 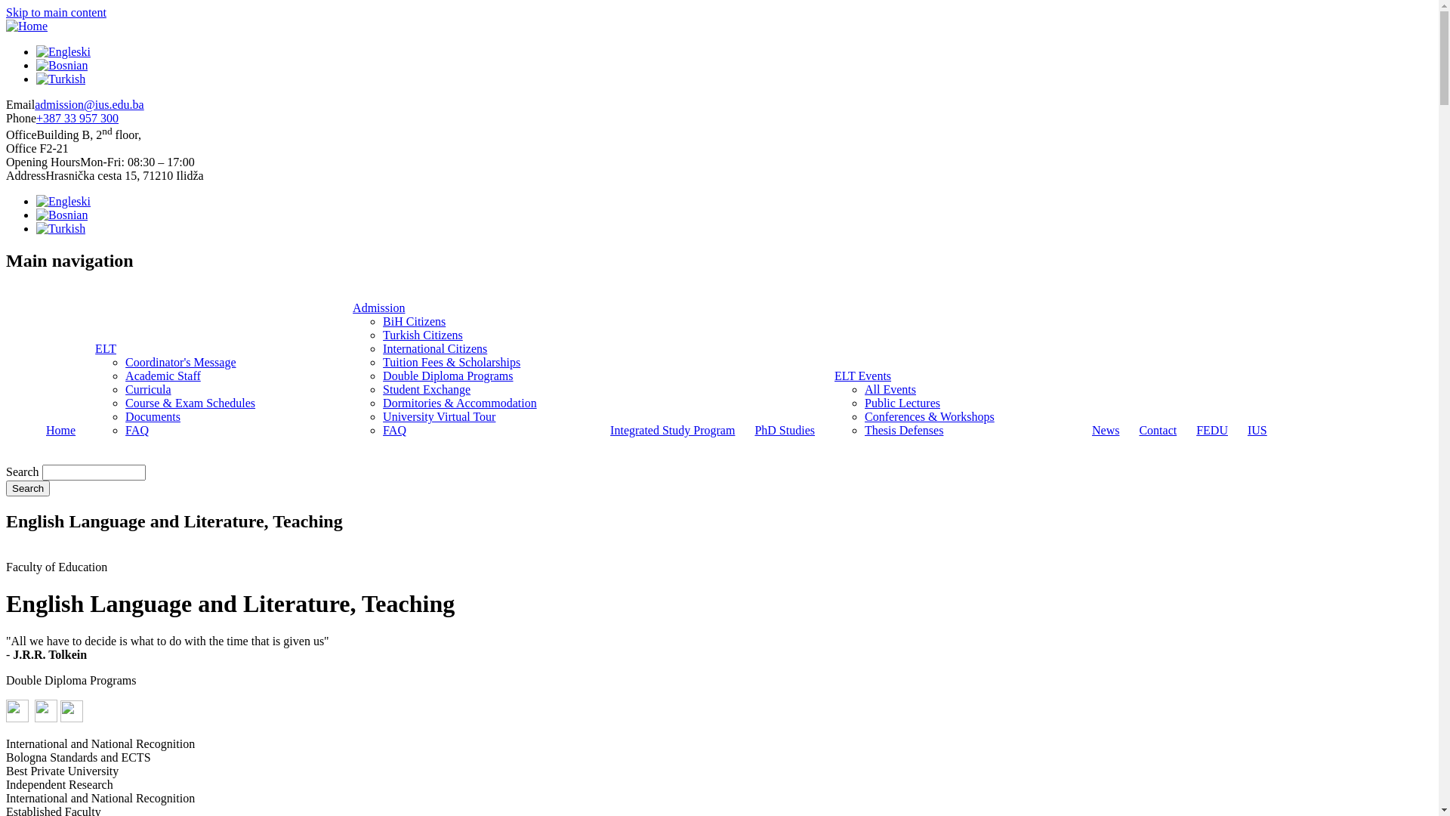 I want to click on All Events, so click(x=890, y=390).